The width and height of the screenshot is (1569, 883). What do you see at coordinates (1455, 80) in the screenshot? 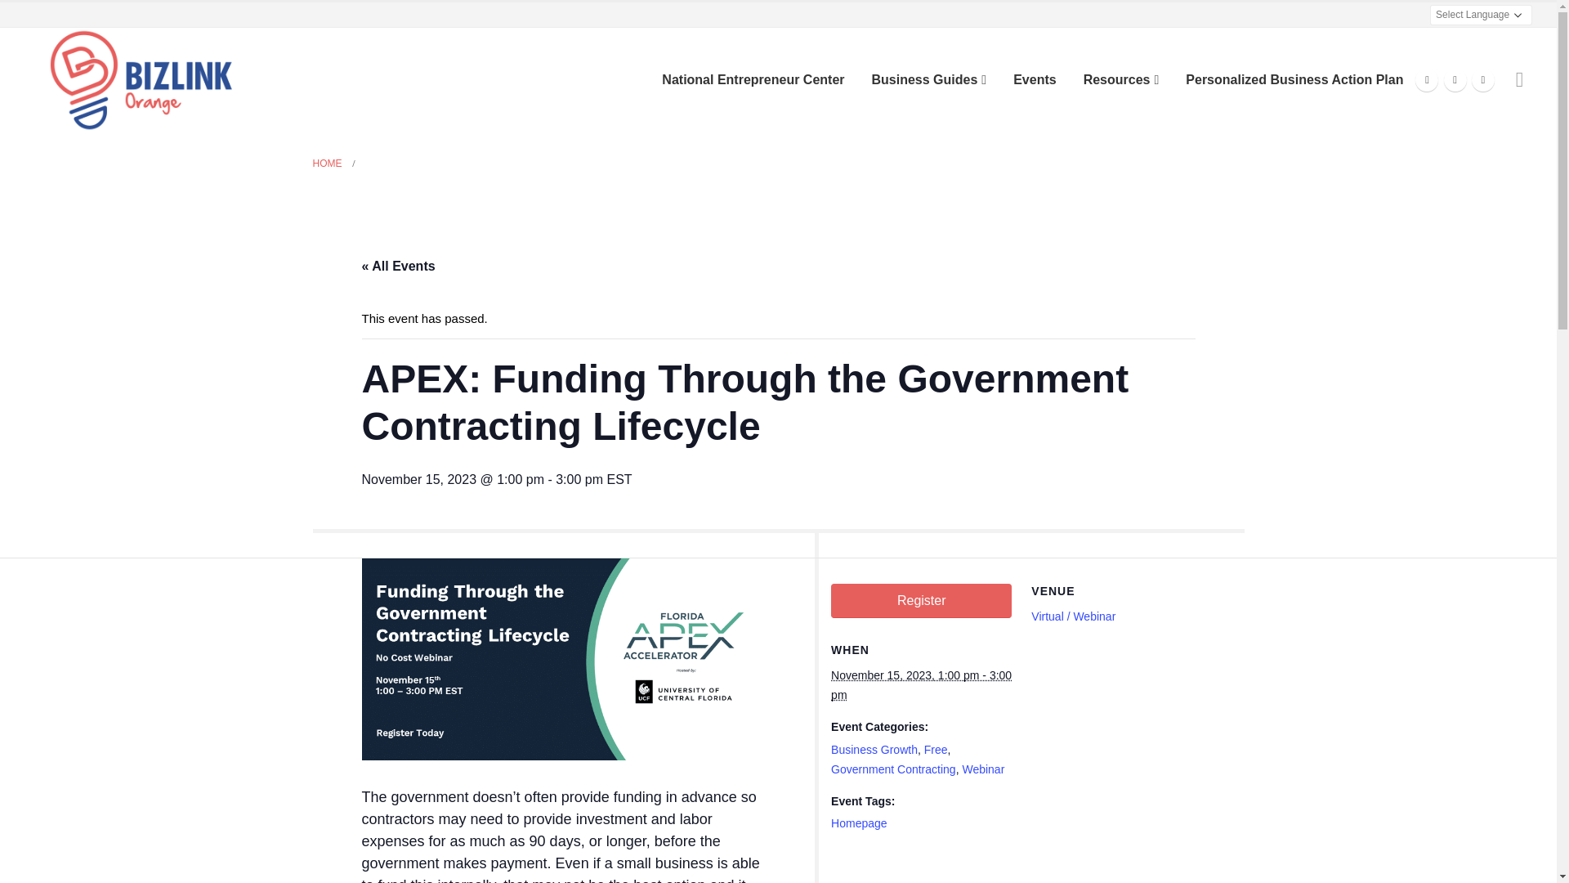
I see `Instagram` at bounding box center [1455, 80].